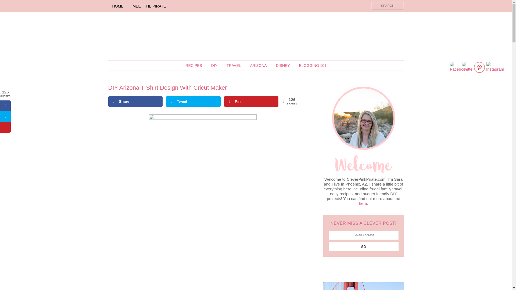  Describe the element at coordinates (251, 102) in the screenshot. I see `Pin` at that location.